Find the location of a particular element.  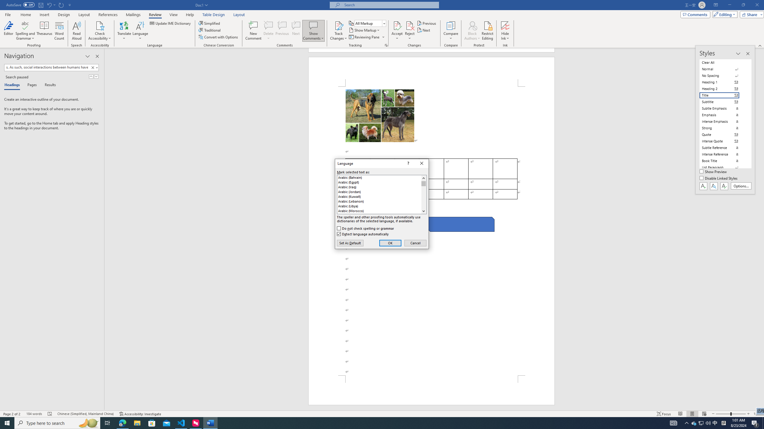

Check Accessibility is located at coordinates (100, 31).